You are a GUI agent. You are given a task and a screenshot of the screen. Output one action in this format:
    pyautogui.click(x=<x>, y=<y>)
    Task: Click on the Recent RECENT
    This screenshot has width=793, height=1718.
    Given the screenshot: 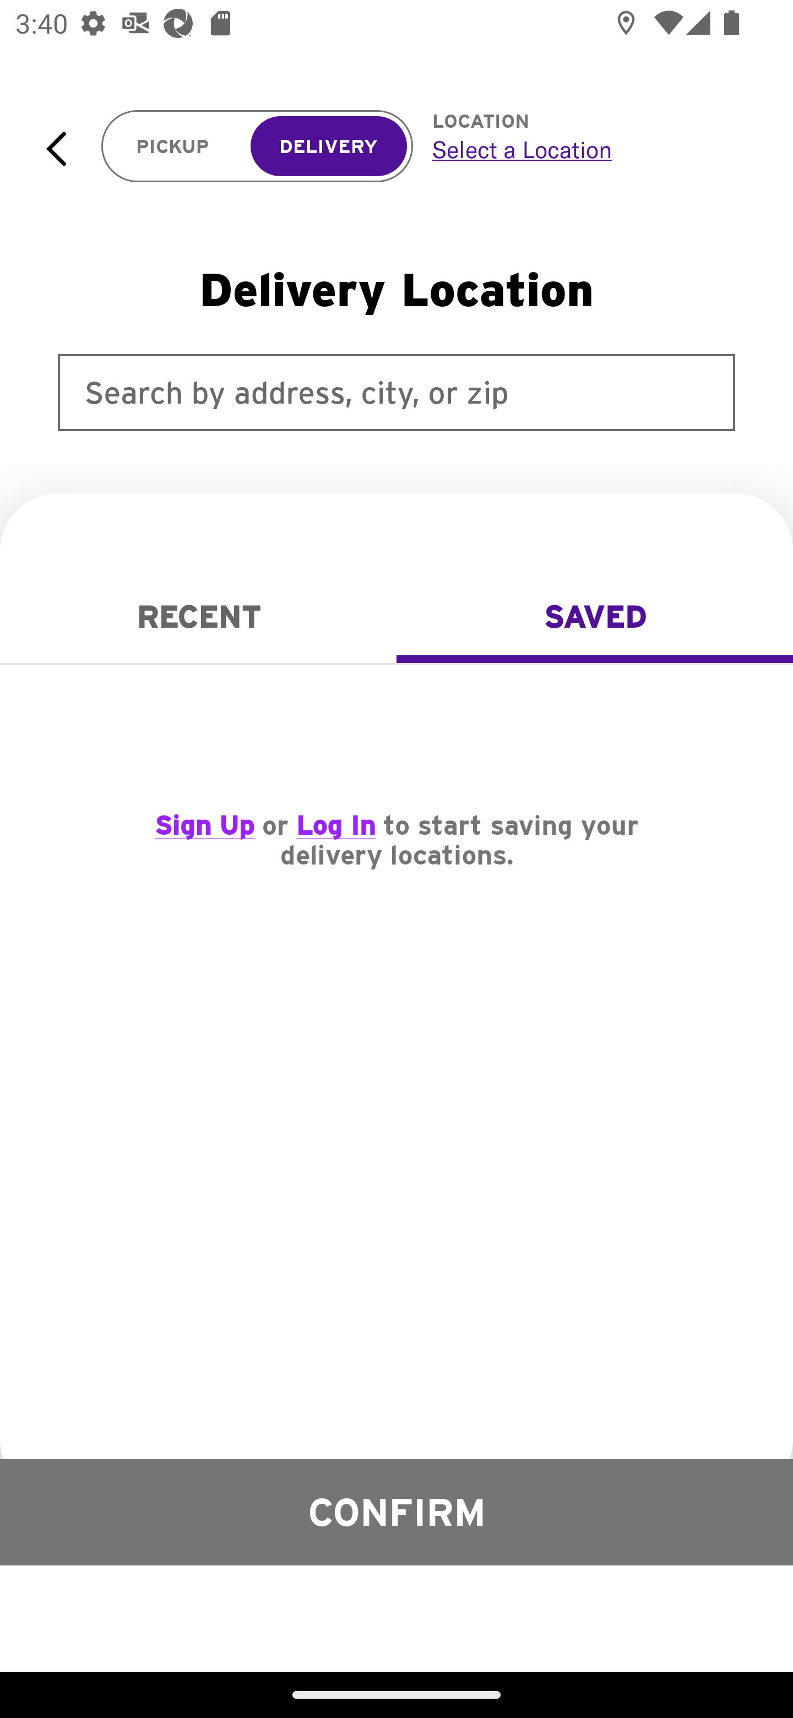 What is the action you would take?
    pyautogui.click(x=198, y=617)
    